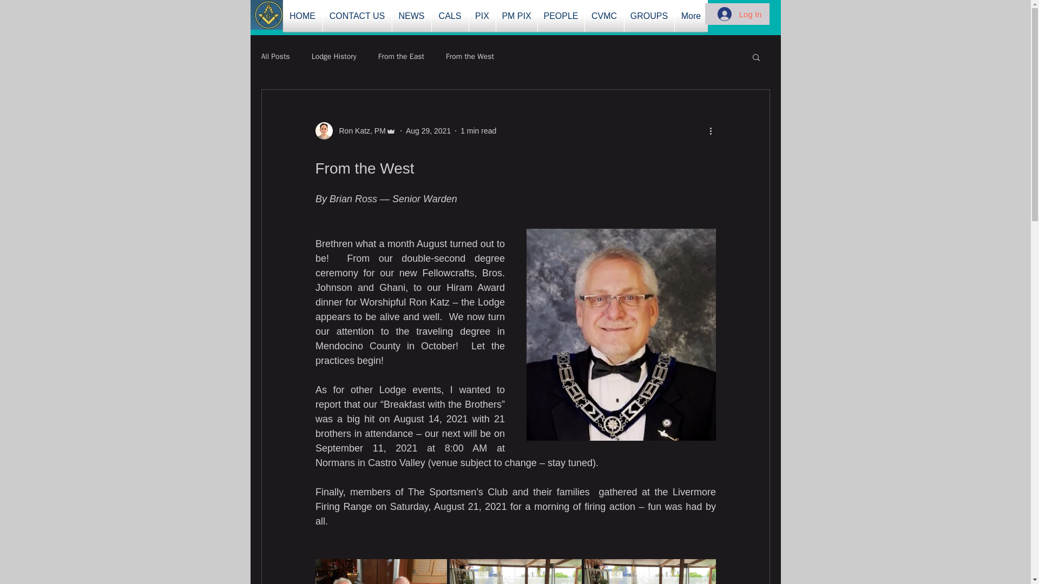  I want to click on Aug 29, 2021, so click(429, 131).